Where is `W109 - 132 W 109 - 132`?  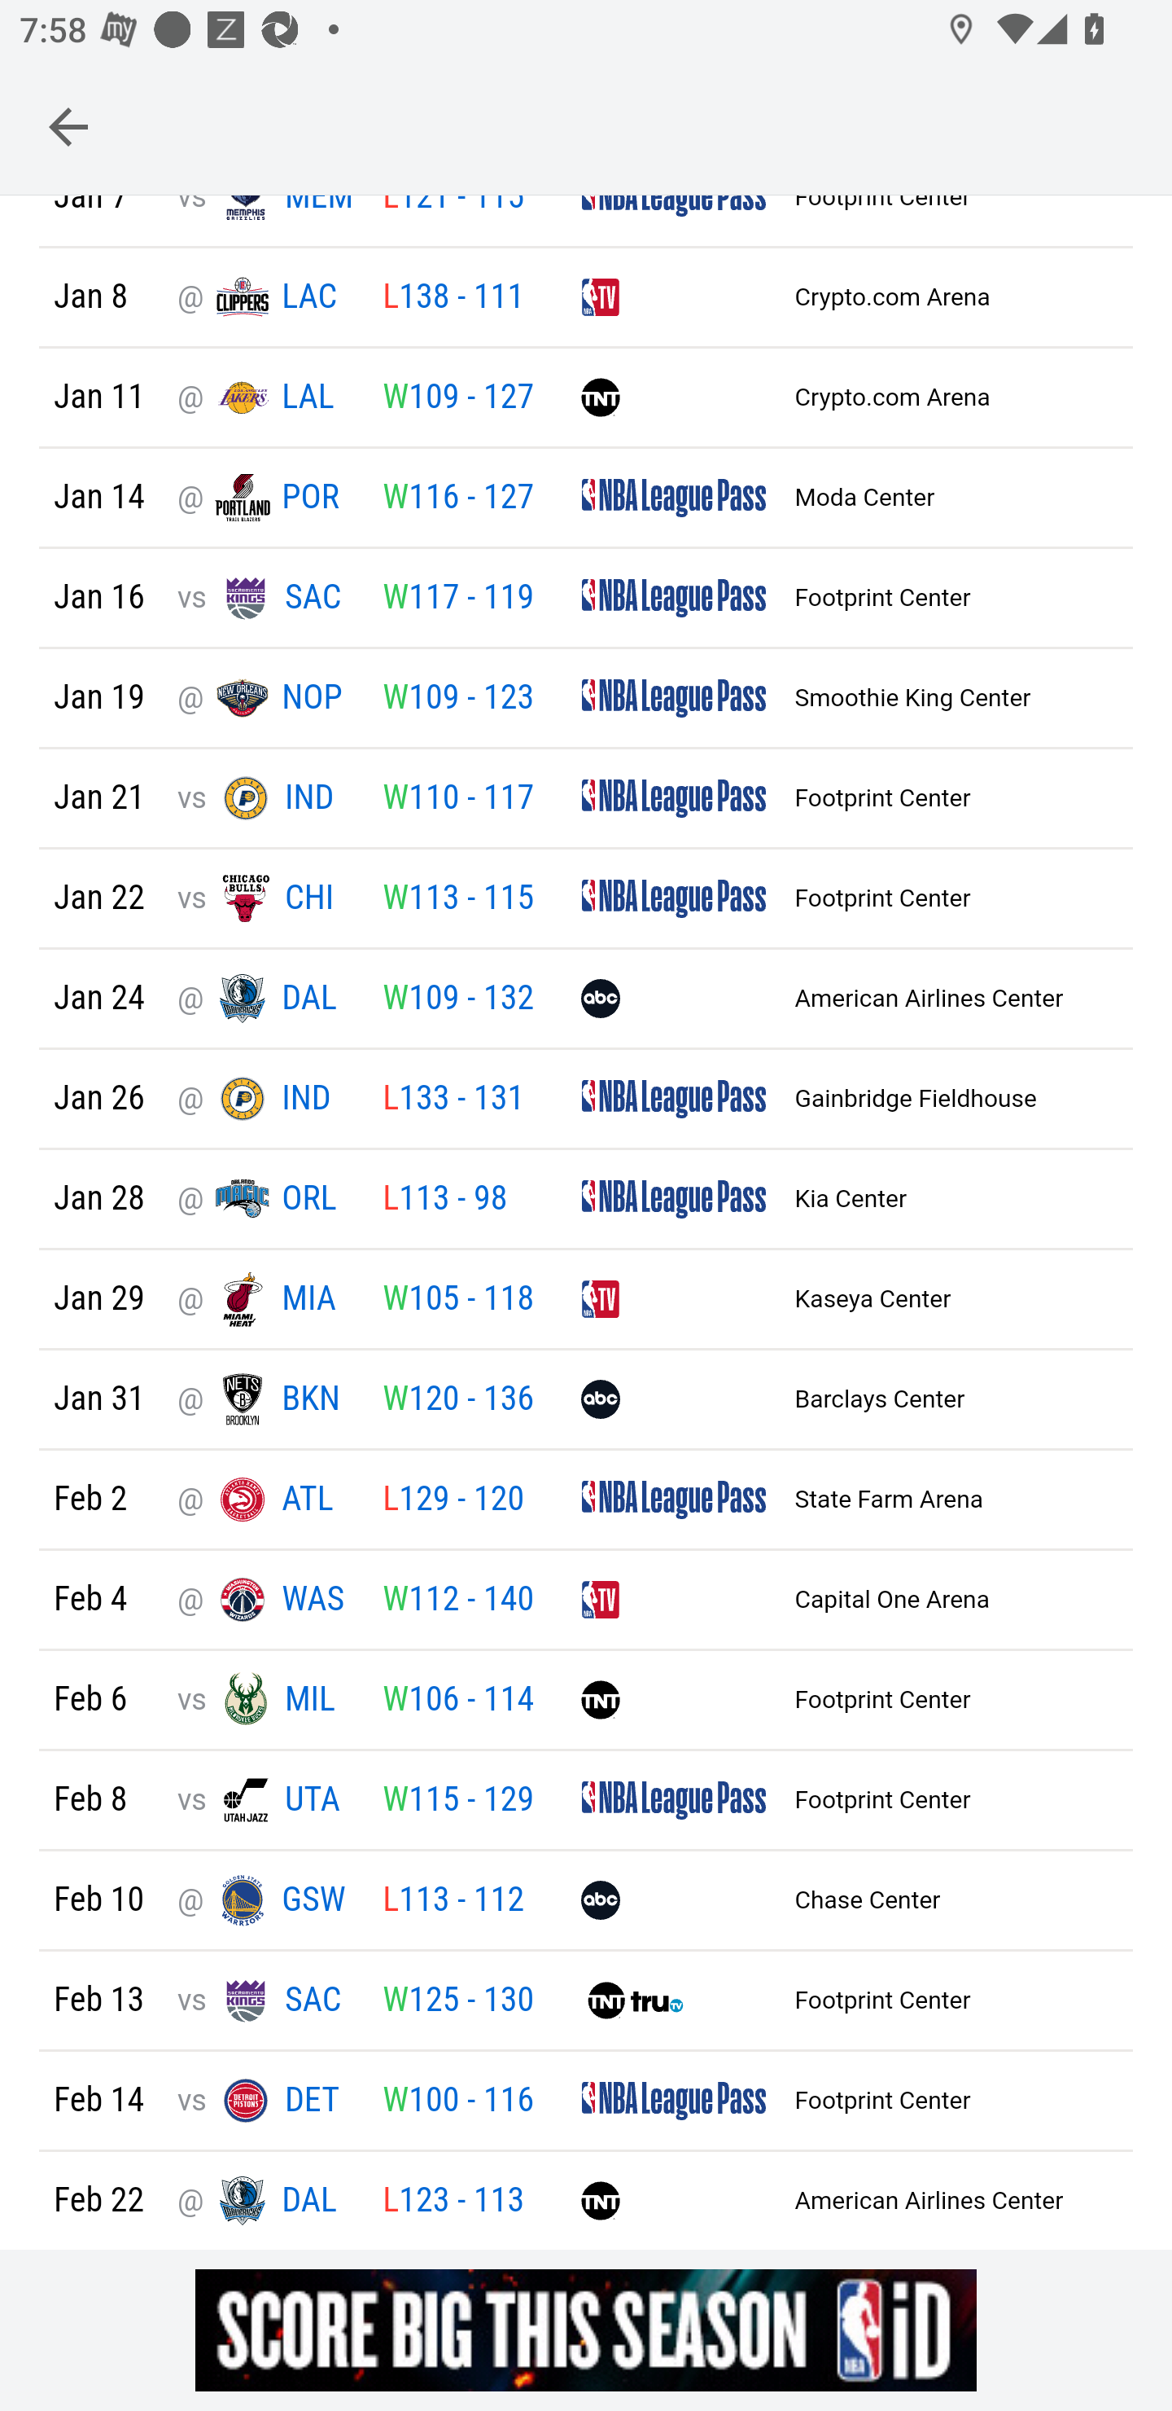
W109 - 132 W 109 - 132 is located at coordinates (457, 1000).